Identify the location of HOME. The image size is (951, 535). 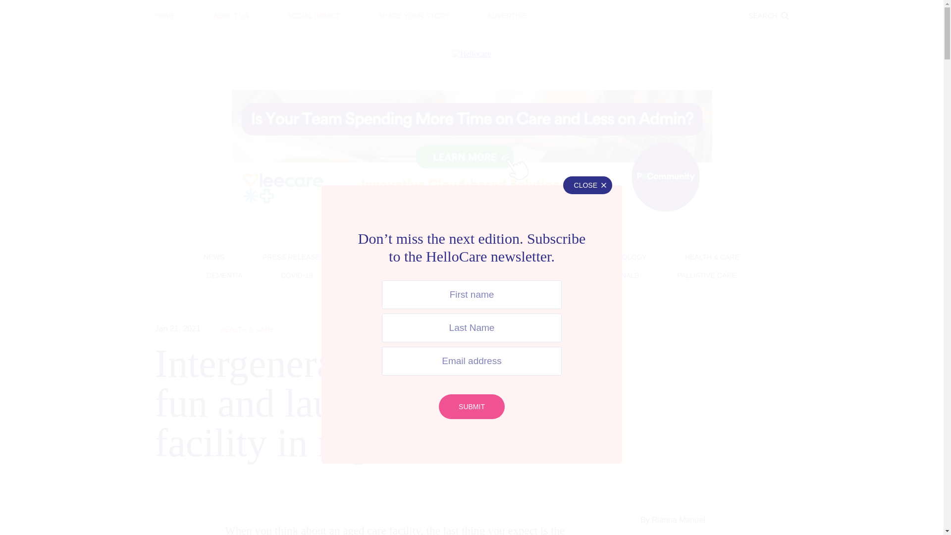
(164, 15).